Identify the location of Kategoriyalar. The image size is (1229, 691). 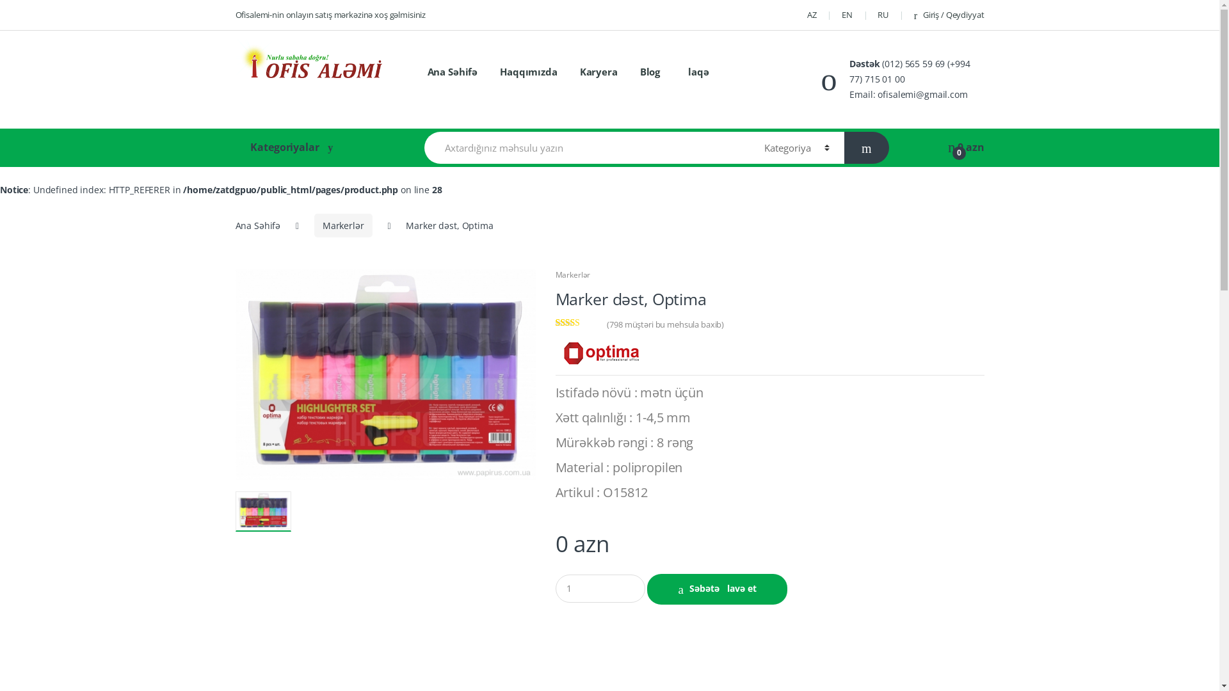
(325, 147).